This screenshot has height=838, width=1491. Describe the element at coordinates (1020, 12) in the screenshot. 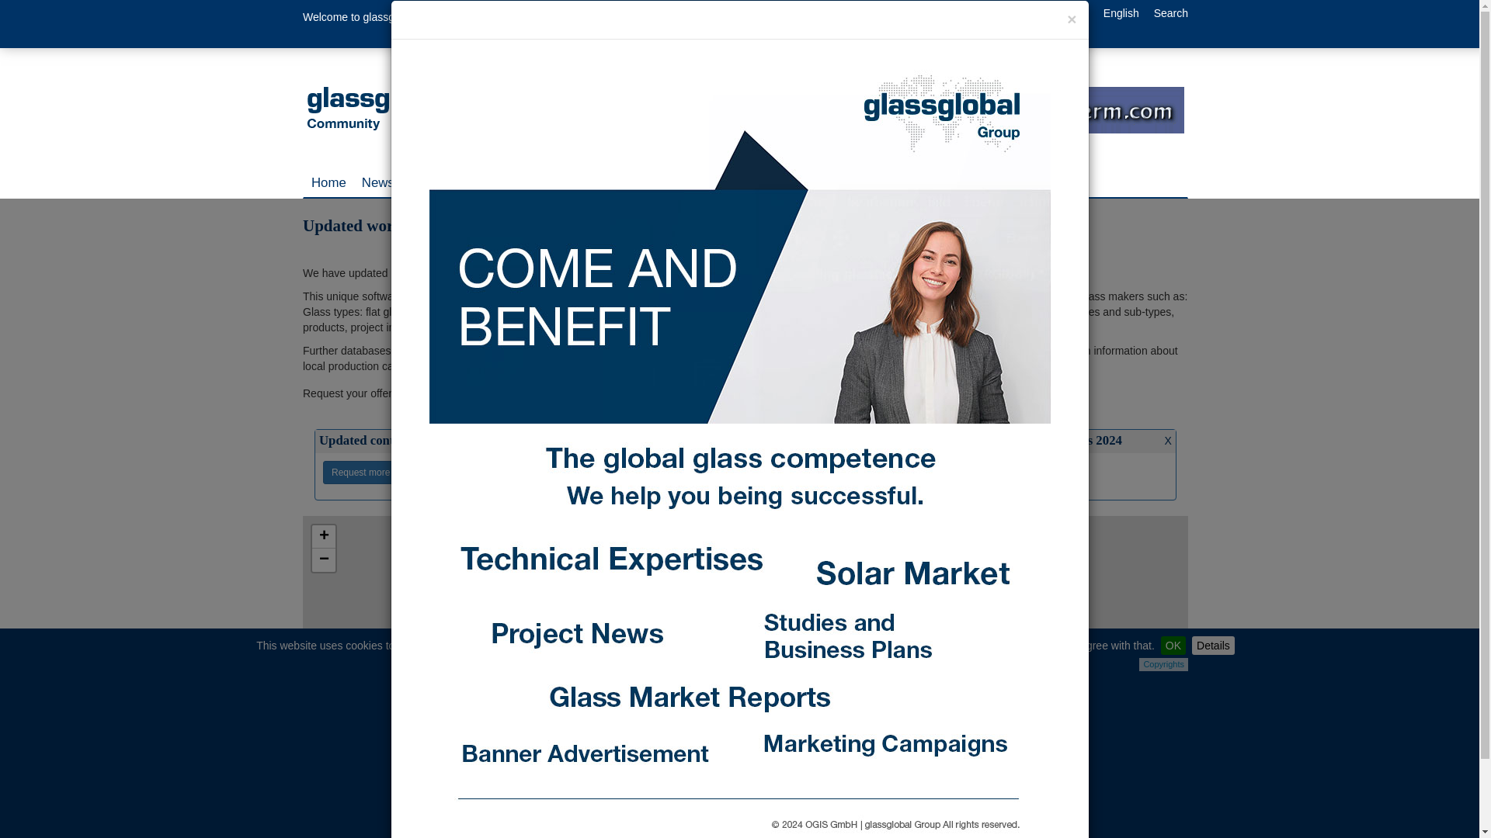

I see `Login` at that location.